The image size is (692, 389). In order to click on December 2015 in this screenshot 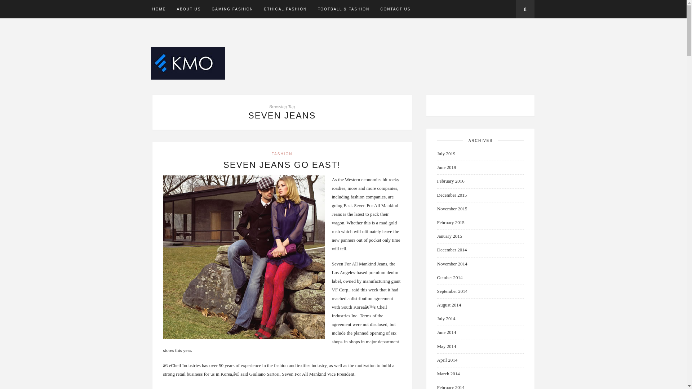, I will do `click(451, 194)`.